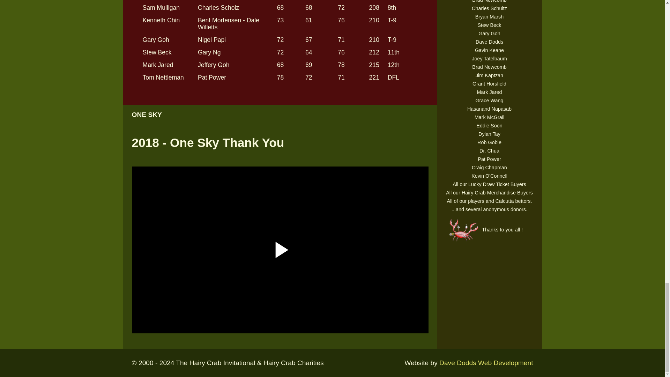 This screenshot has height=377, width=670. Describe the element at coordinates (486, 363) in the screenshot. I see `Dave Dodds Web Development` at that location.